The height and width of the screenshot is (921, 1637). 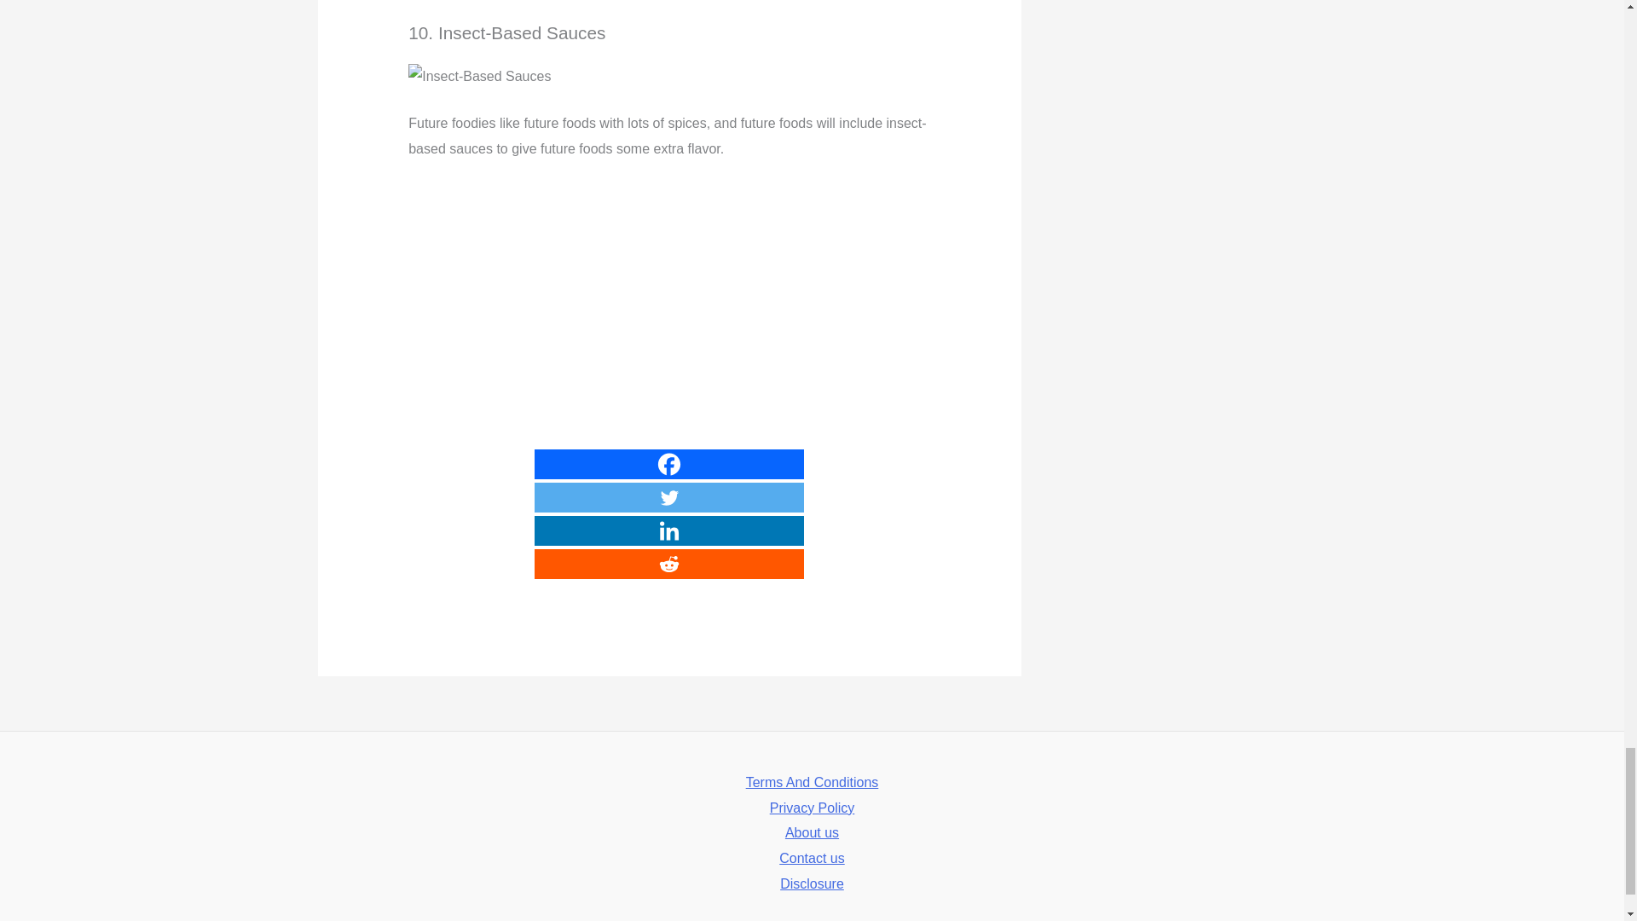 I want to click on Terms And Conditions, so click(x=813, y=783).